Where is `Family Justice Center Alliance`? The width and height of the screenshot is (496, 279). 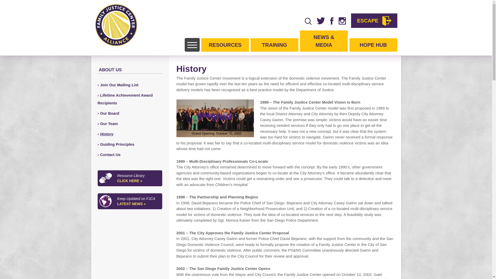 Family Justice Center Alliance is located at coordinates (116, 25).